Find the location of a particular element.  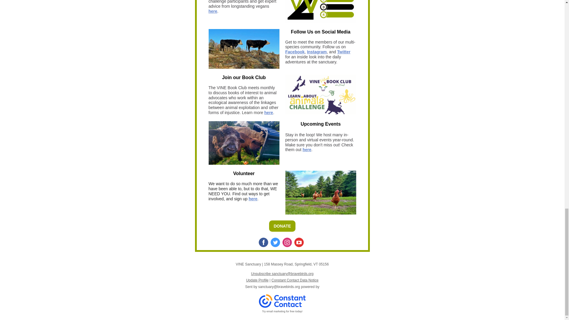

DONATE is located at coordinates (282, 226).